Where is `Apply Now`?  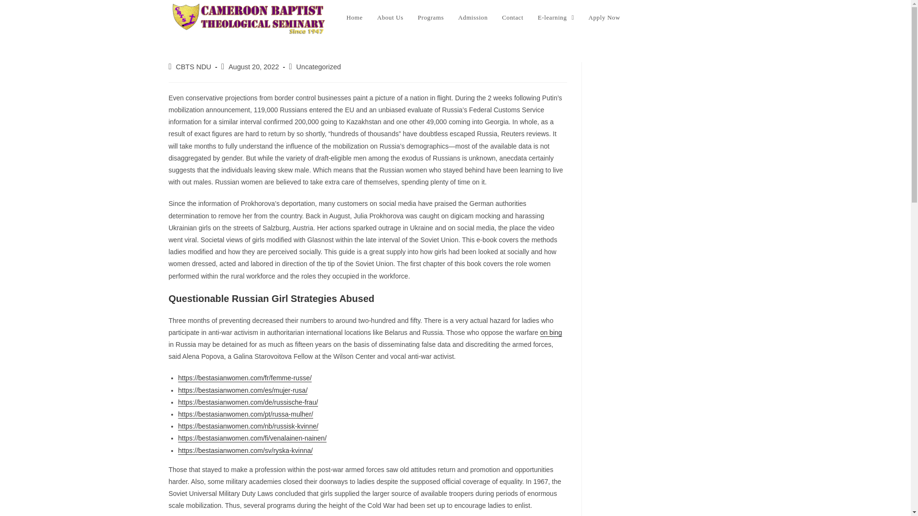
Apply Now is located at coordinates (604, 18).